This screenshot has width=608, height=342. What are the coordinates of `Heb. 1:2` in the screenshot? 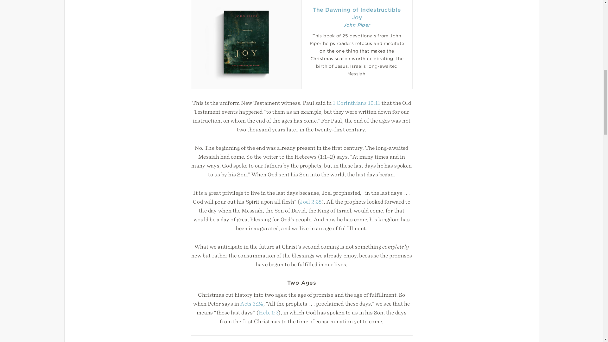 It's located at (269, 312).